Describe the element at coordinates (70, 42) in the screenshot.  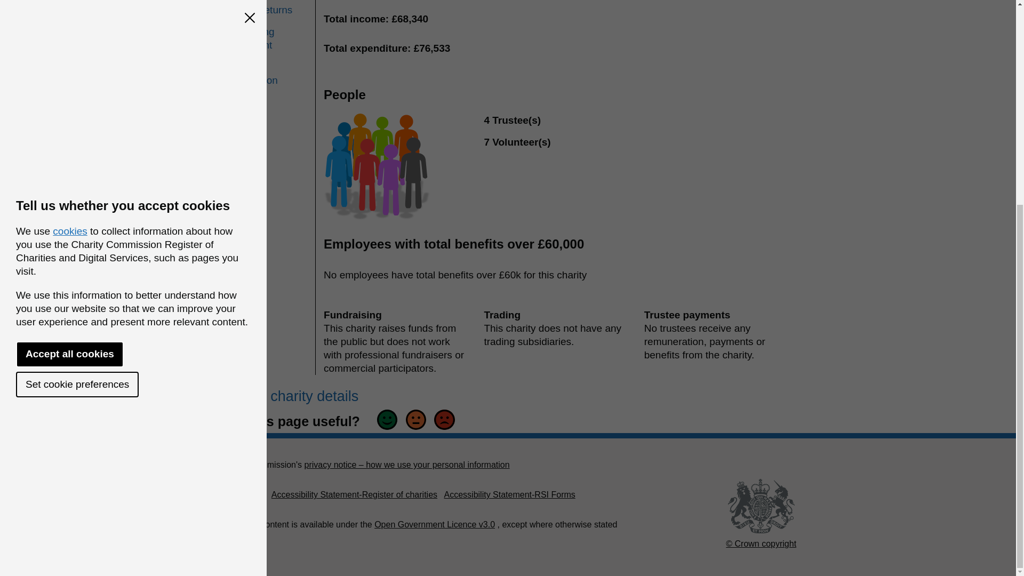
I see `Accept all cookies` at that location.